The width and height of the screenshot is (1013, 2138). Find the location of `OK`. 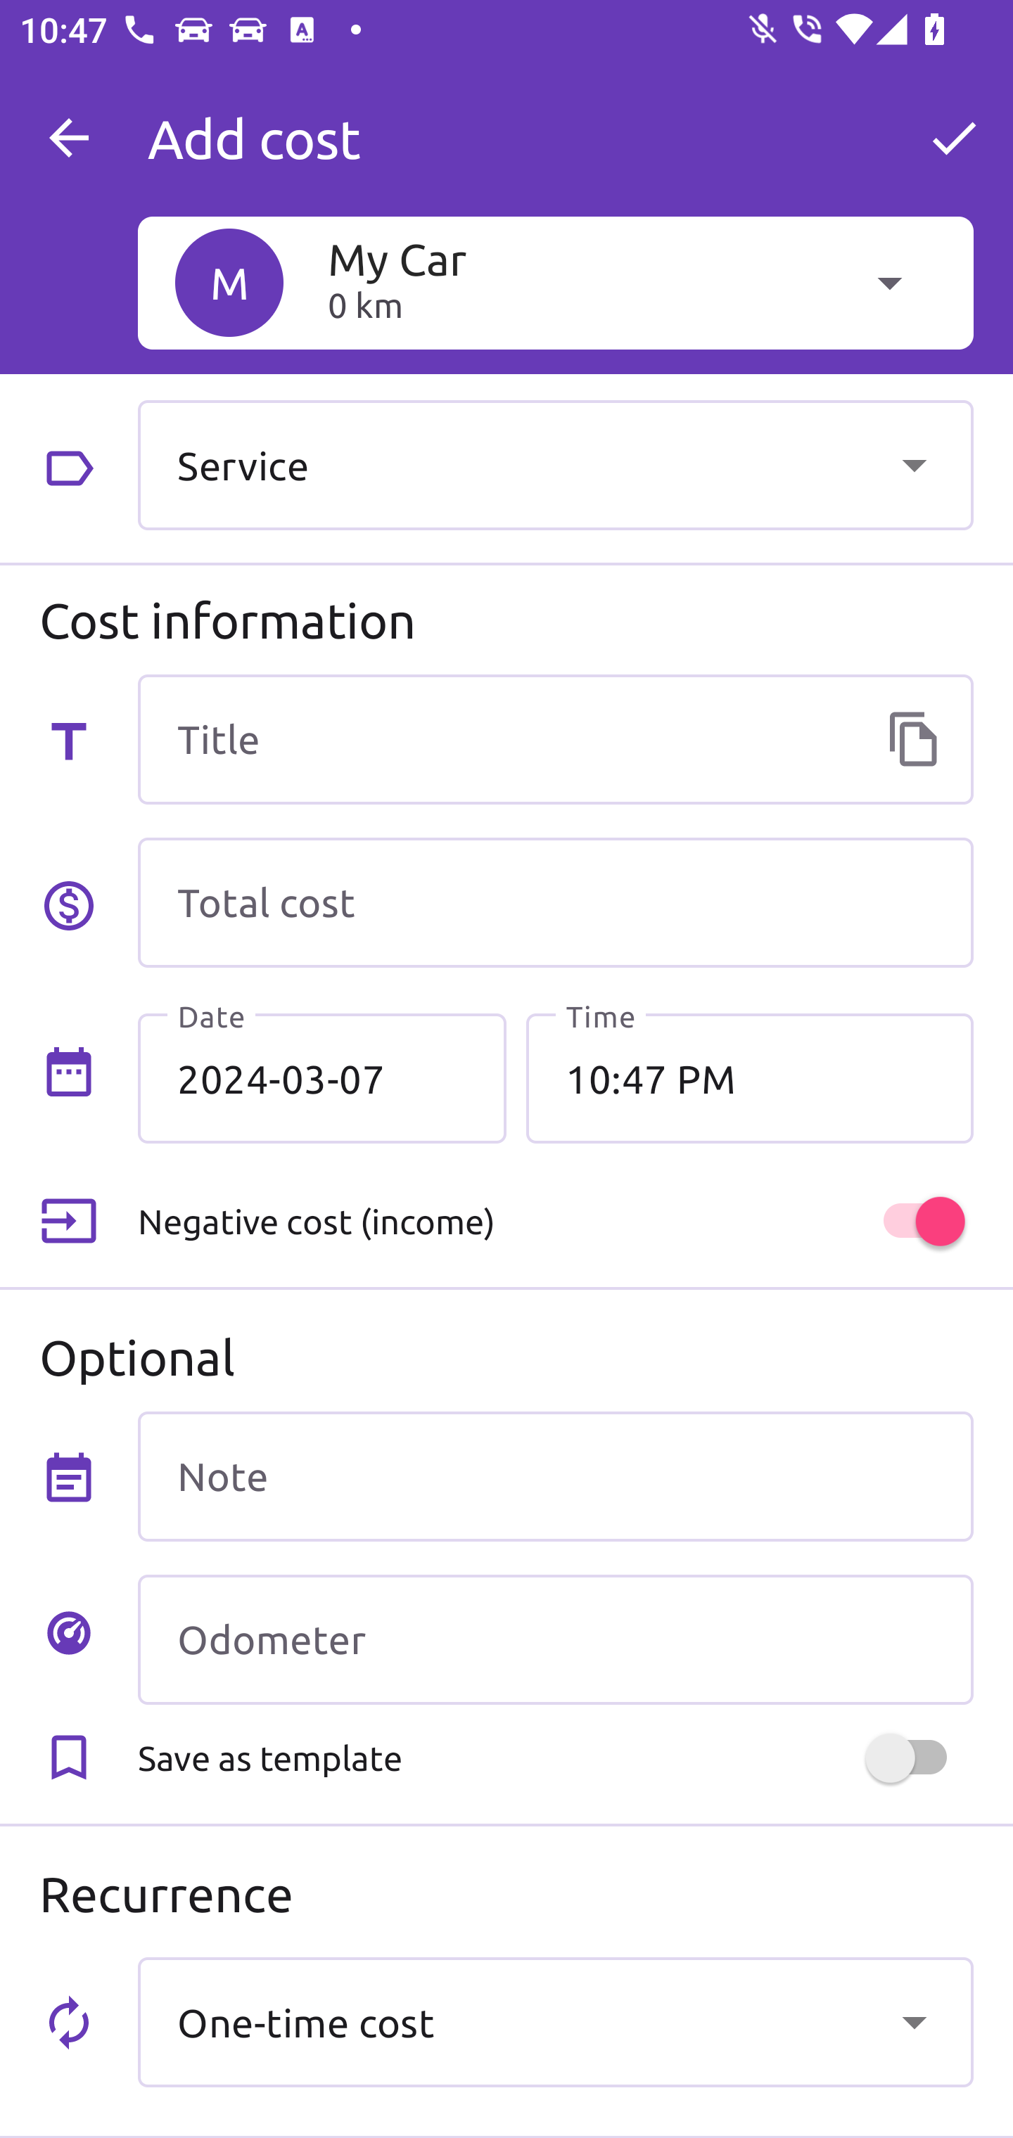

OK is located at coordinates (954, 138).